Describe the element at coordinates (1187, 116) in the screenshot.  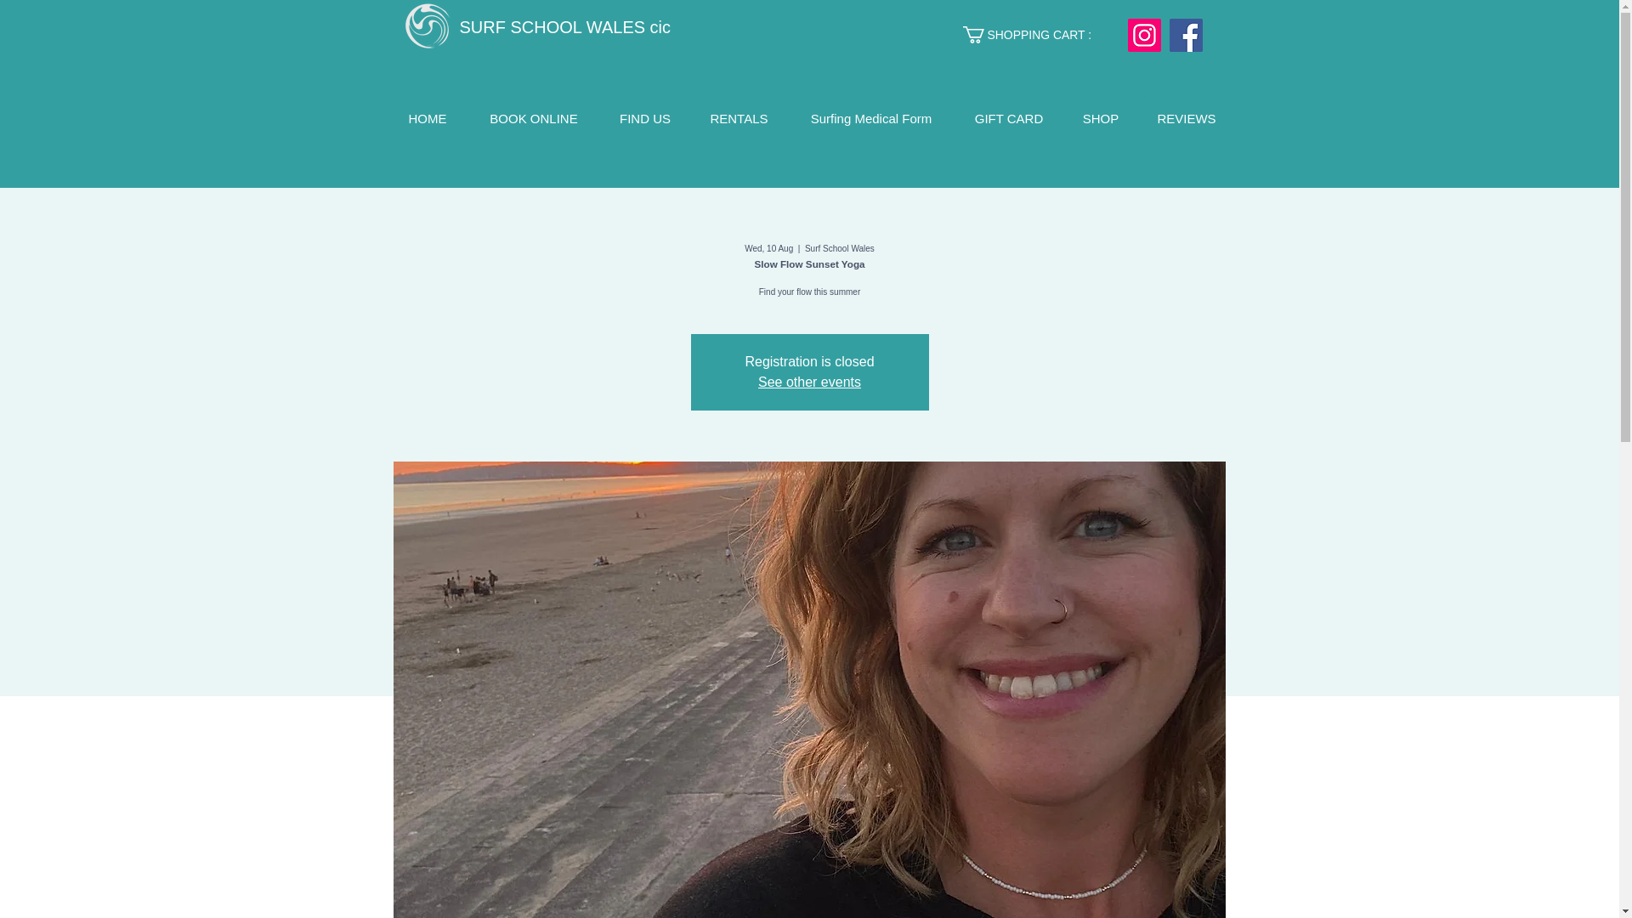
I see `REVIEWS` at that location.